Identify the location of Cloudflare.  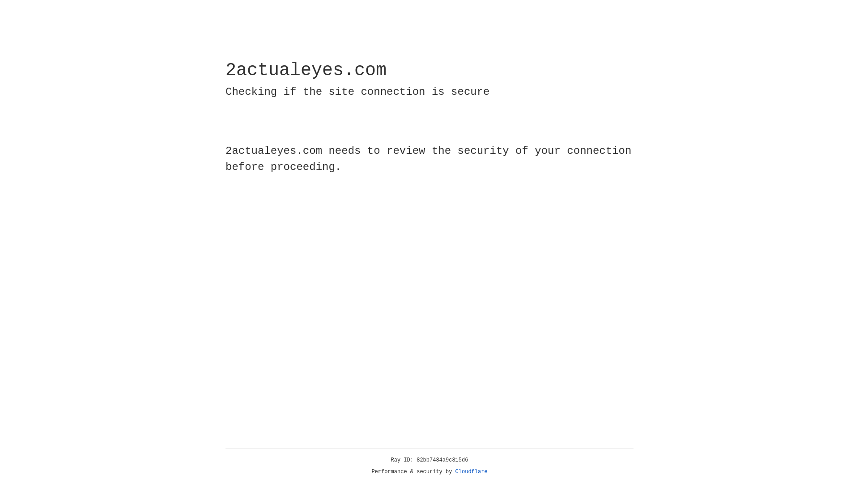
(472, 472).